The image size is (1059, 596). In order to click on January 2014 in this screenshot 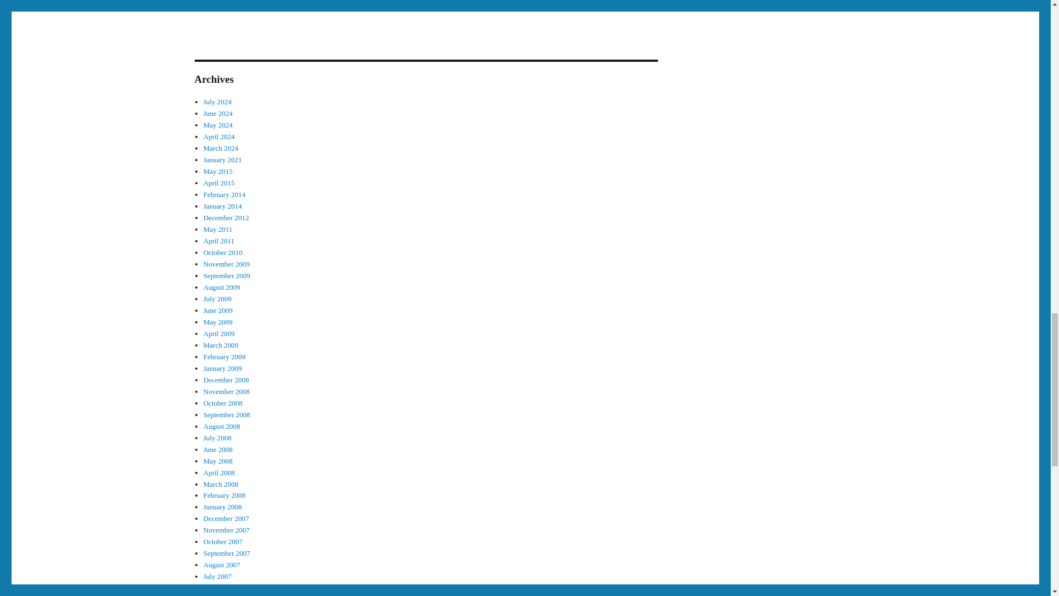, I will do `click(223, 206)`.